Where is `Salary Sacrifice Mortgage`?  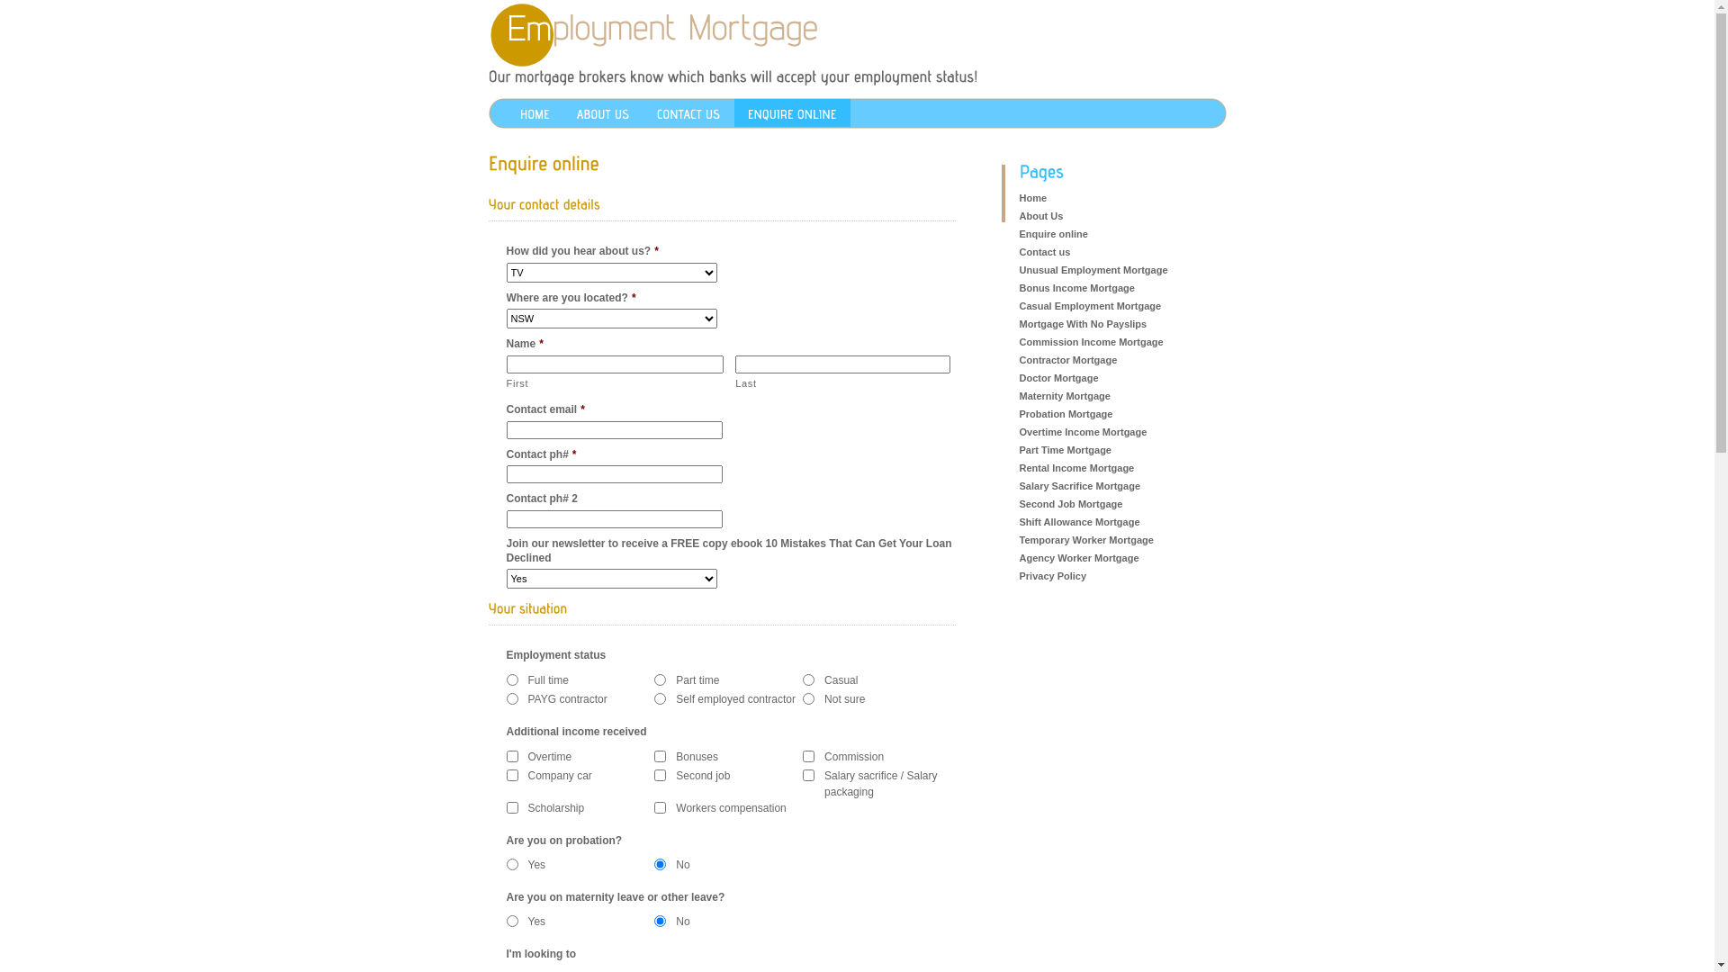
Salary Sacrifice Mortgage is located at coordinates (1080, 486).